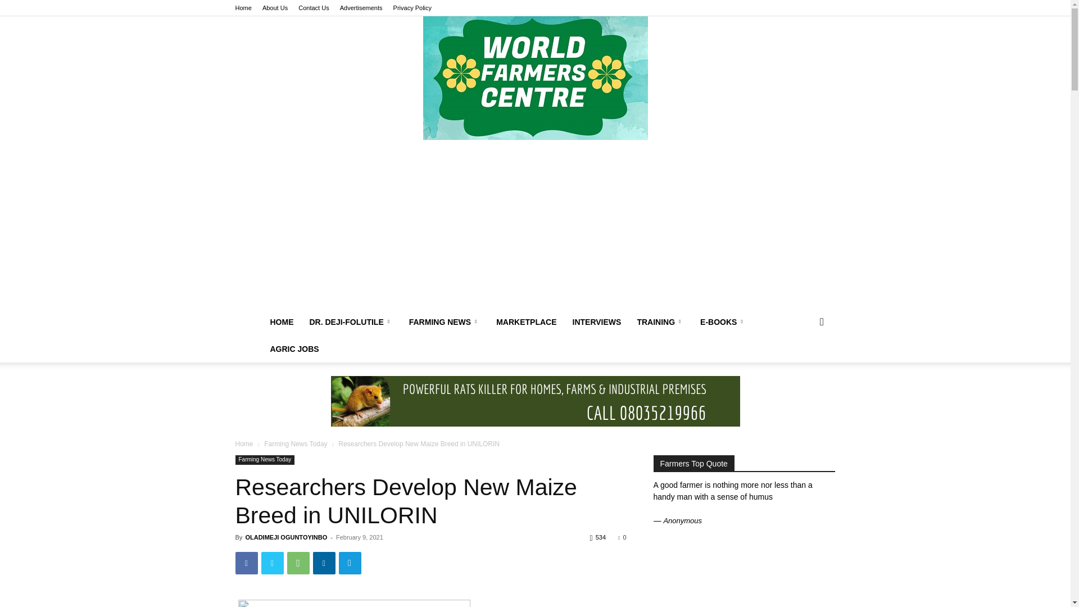 The image size is (1079, 607). Describe the element at coordinates (243, 8) in the screenshot. I see `Home` at that location.